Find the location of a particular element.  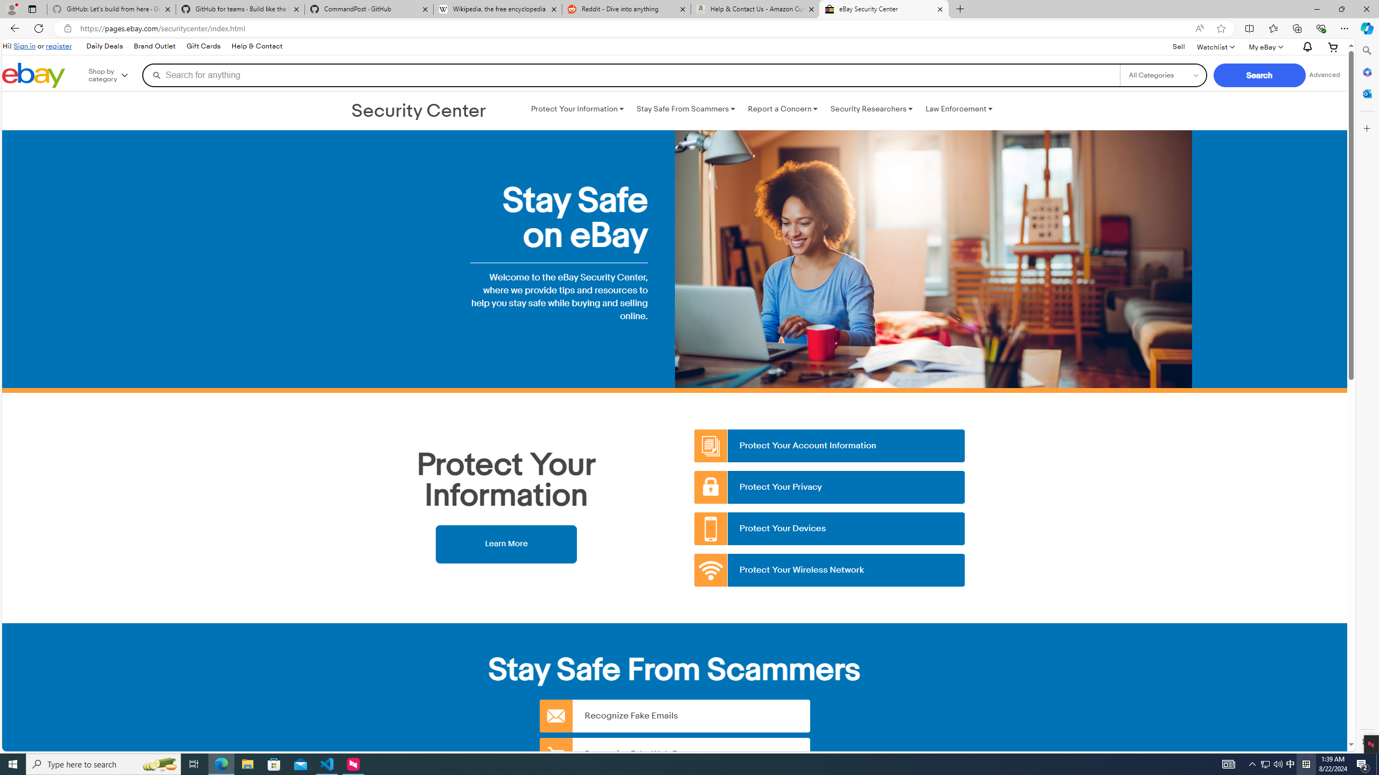

Sell is located at coordinates (1179, 47).